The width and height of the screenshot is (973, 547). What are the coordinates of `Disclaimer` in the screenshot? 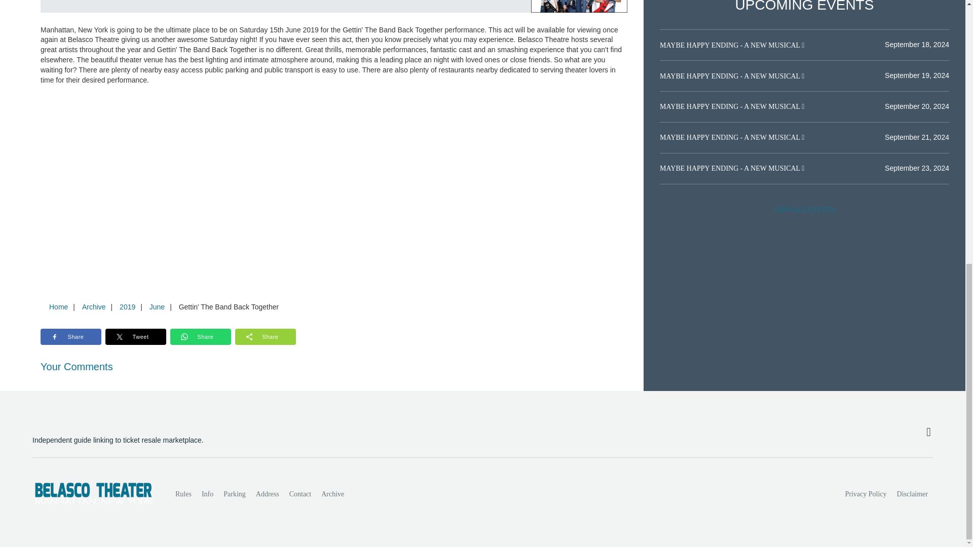 It's located at (912, 494).